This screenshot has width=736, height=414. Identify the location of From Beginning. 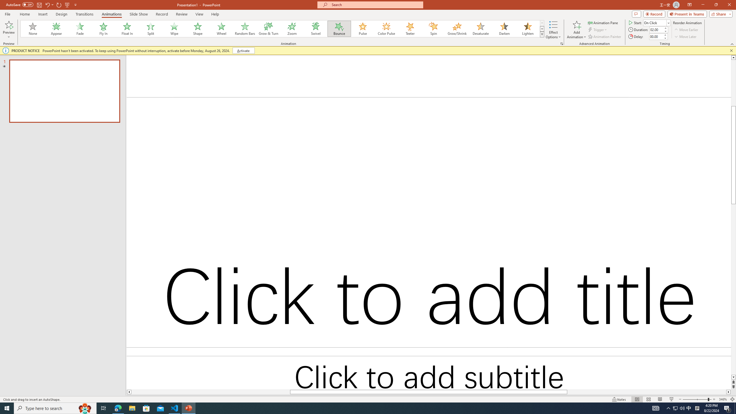
(67, 5).